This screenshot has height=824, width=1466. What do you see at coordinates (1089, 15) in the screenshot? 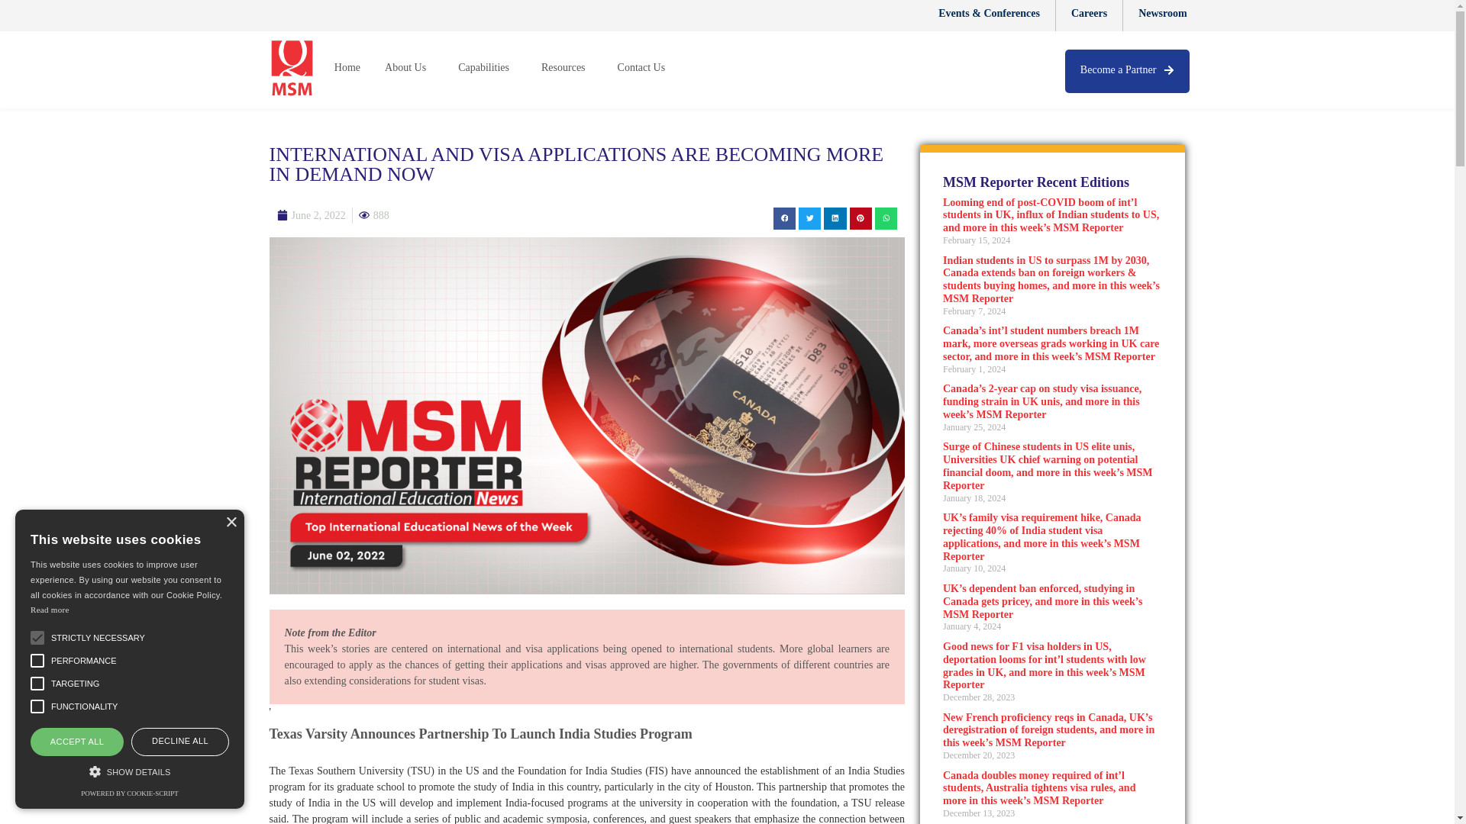
I see `Careers` at bounding box center [1089, 15].